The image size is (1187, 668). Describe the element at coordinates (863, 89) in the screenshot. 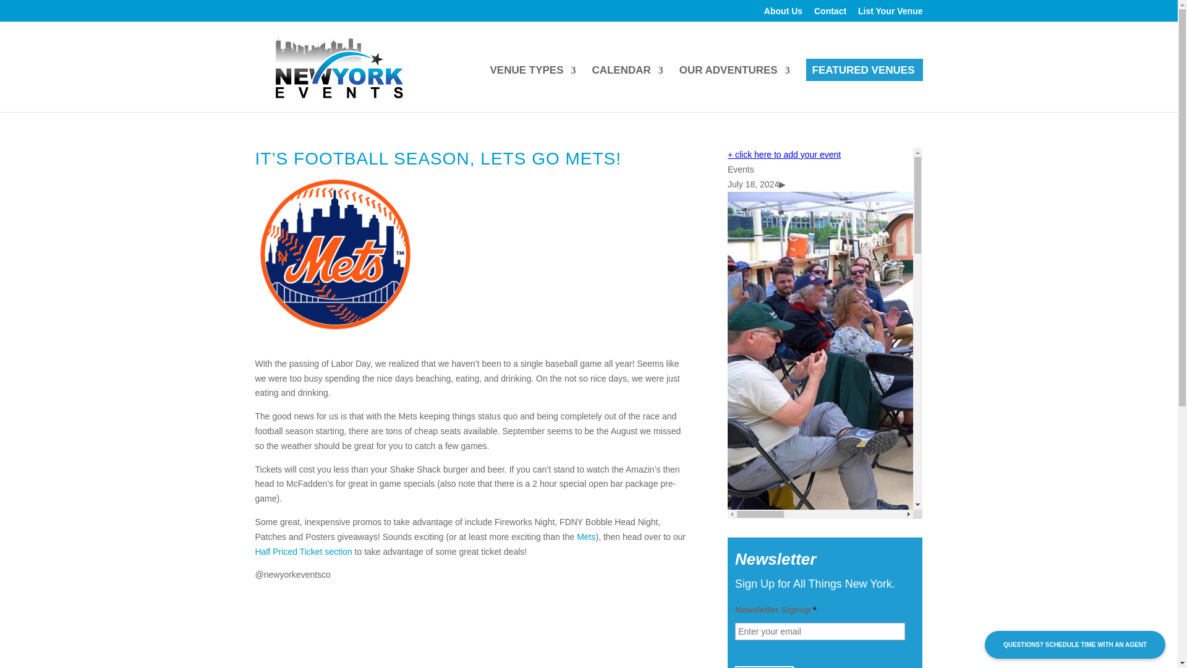

I see `FEATURED VENUES` at that location.